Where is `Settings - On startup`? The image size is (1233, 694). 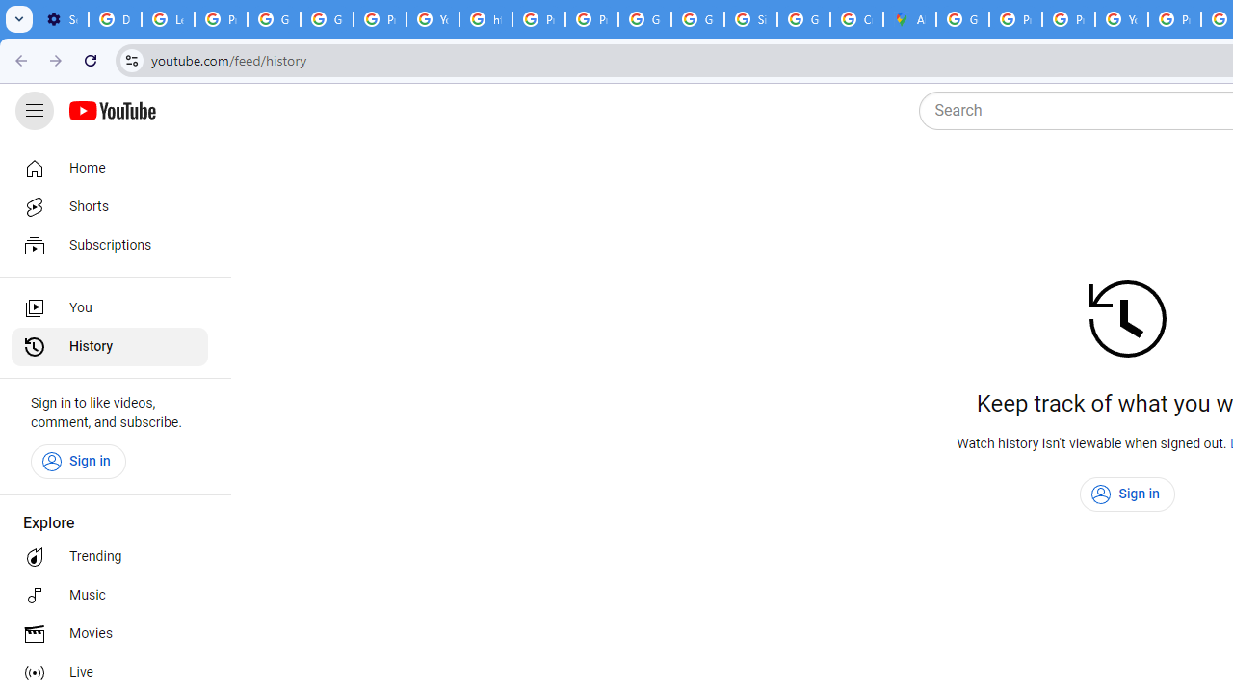 Settings - On startup is located at coordinates (62, 19).